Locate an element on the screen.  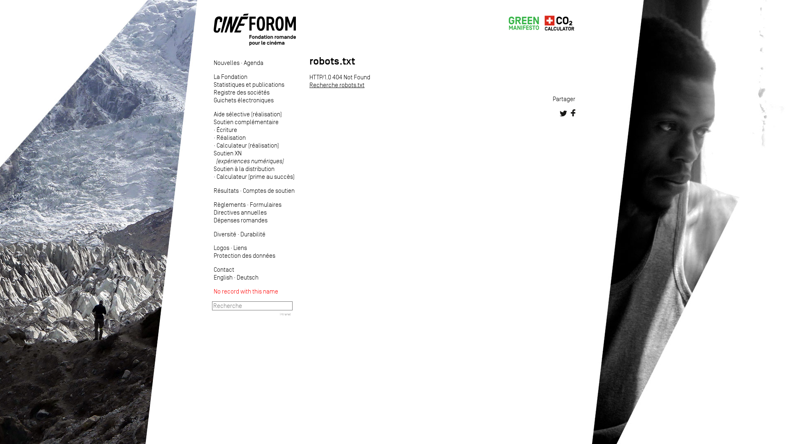
Recherche robots.txt is located at coordinates (337, 85).